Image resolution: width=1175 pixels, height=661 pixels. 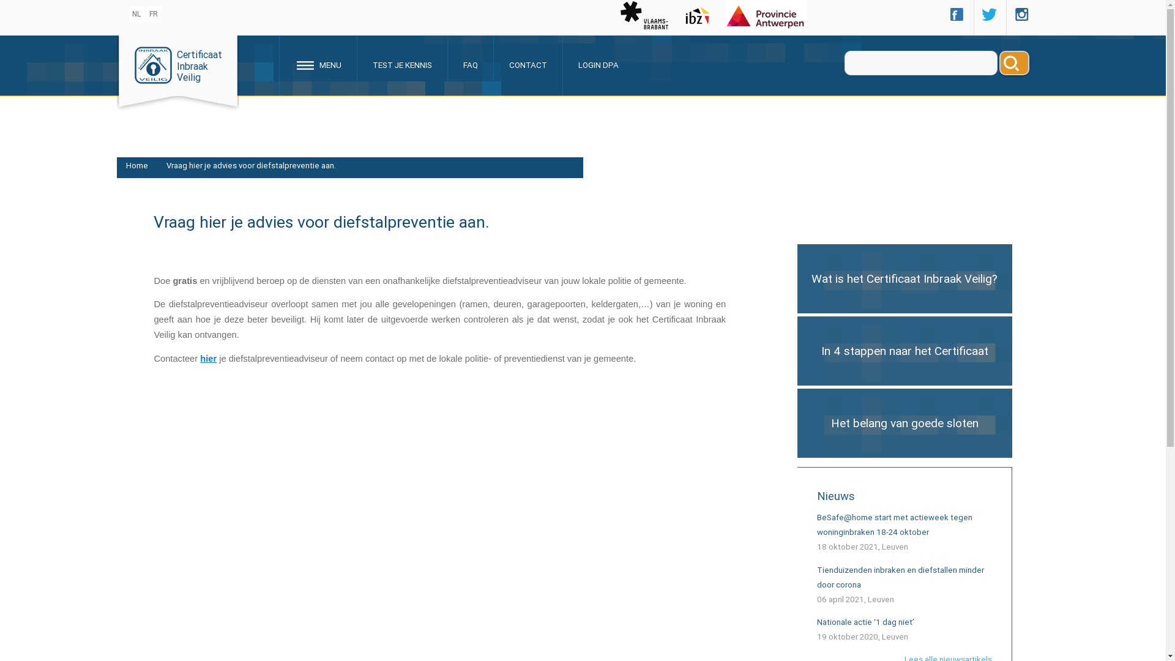 What do you see at coordinates (318, 65) in the screenshot?
I see `  MENU` at bounding box center [318, 65].